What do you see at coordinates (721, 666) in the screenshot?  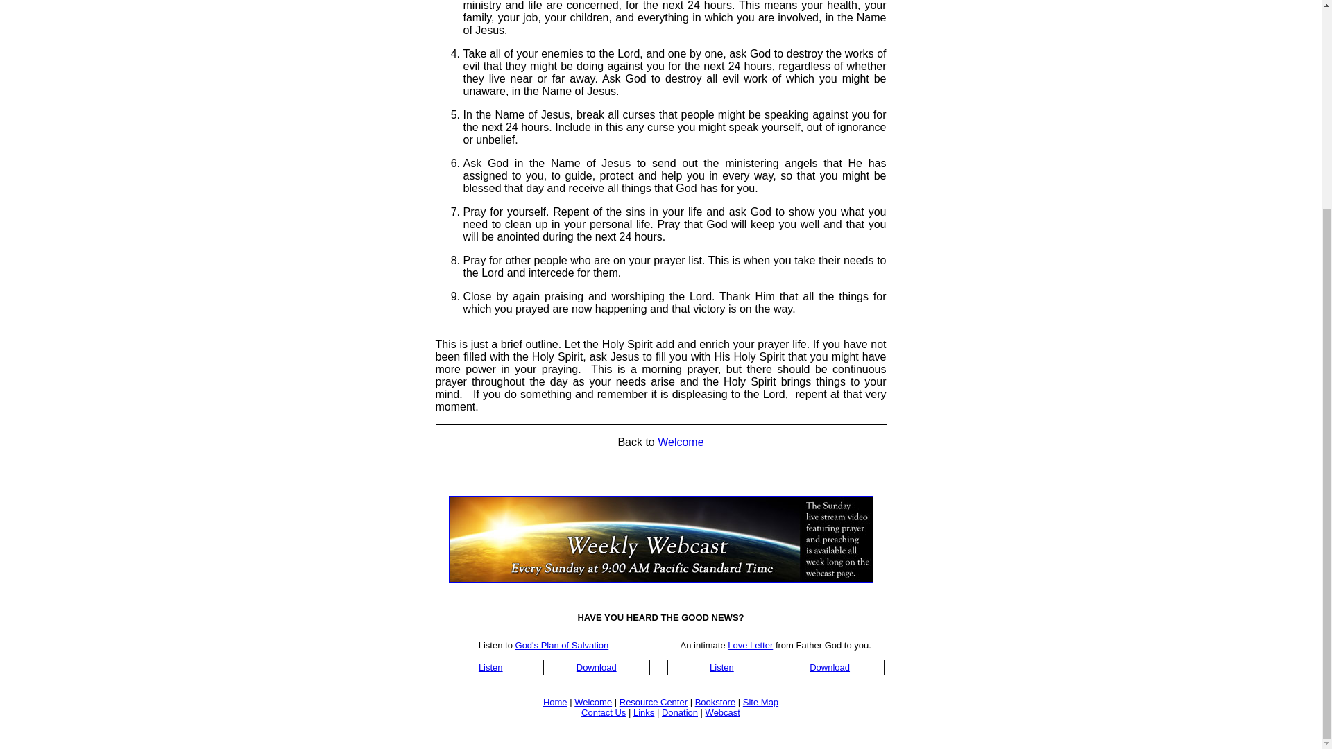 I see `Listen` at bounding box center [721, 666].